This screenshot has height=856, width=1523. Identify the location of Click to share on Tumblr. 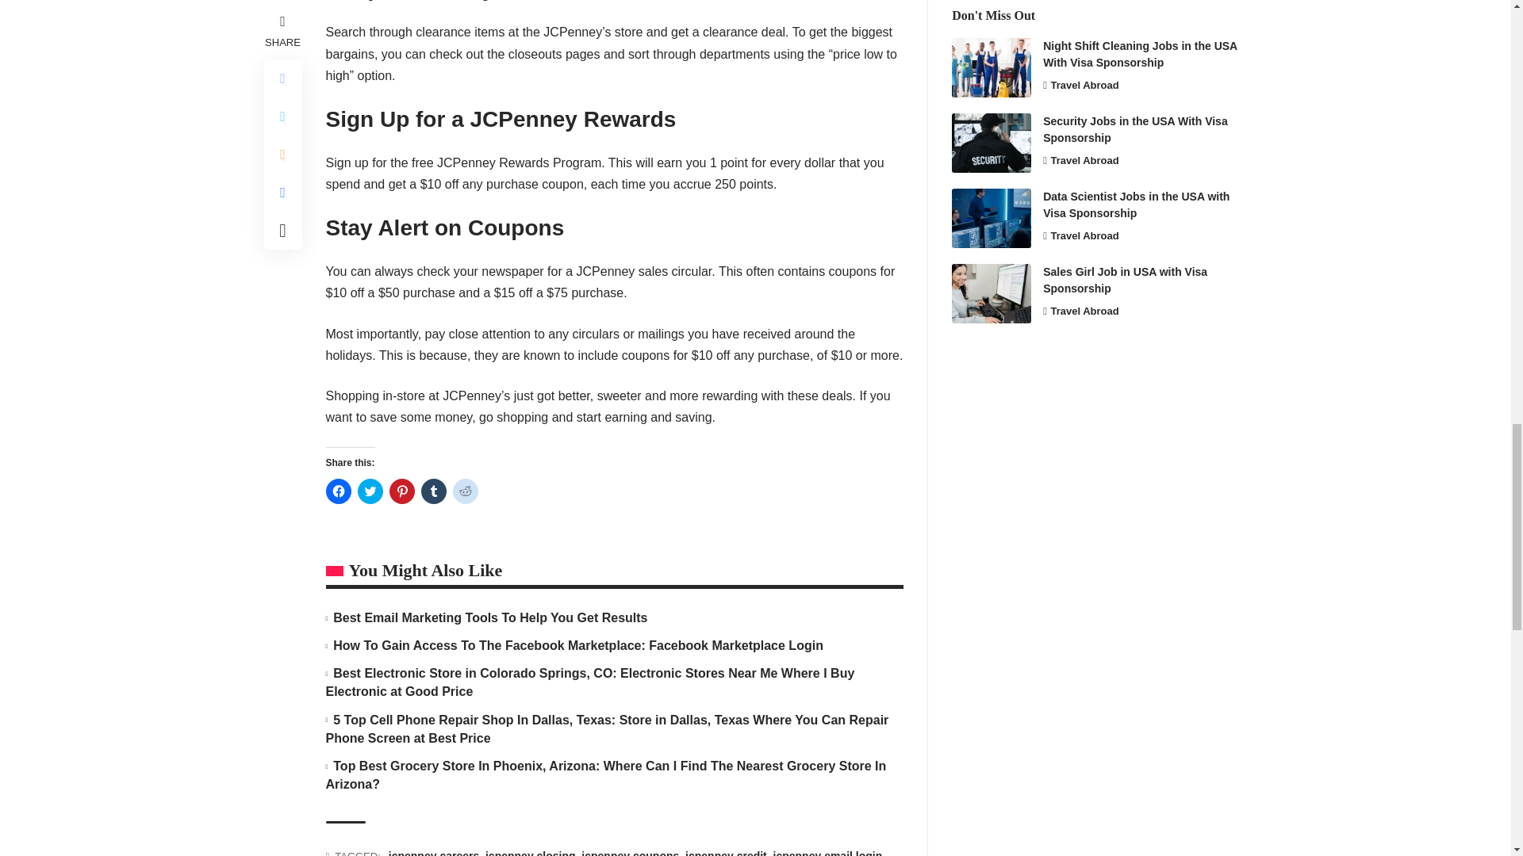
(433, 491).